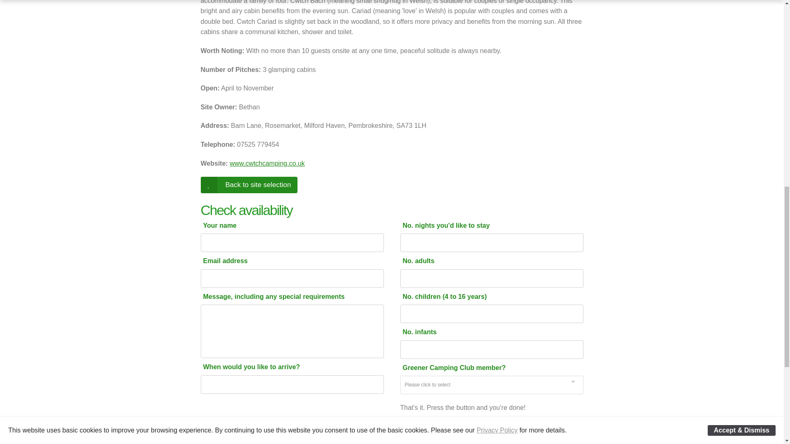  What do you see at coordinates (249, 185) in the screenshot?
I see `Back to site selection` at bounding box center [249, 185].